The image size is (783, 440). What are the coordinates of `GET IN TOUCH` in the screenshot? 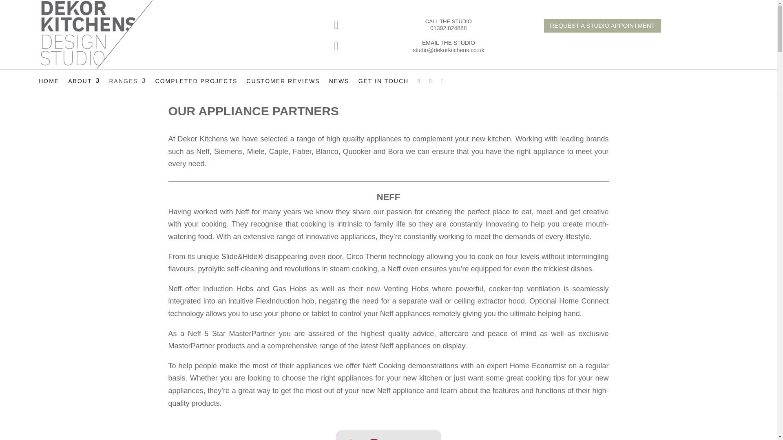 It's located at (383, 81).